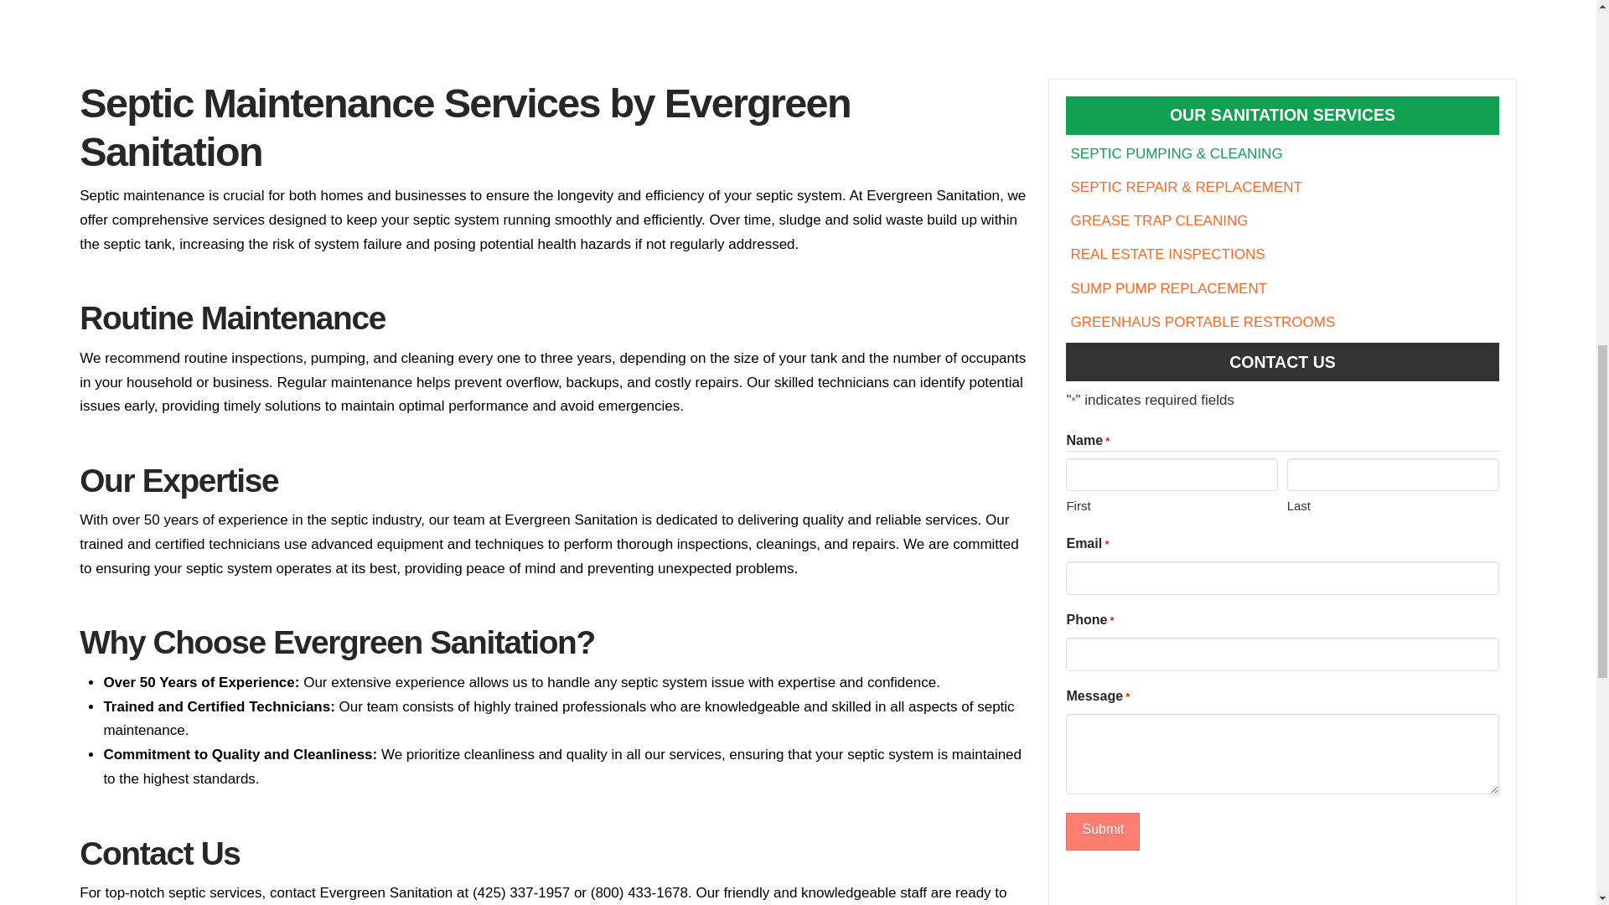 The height and width of the screenshot is (905, 1609). I want to click on GREENHAUS PORTABLE RESTROOMS, so click(1207, 319).